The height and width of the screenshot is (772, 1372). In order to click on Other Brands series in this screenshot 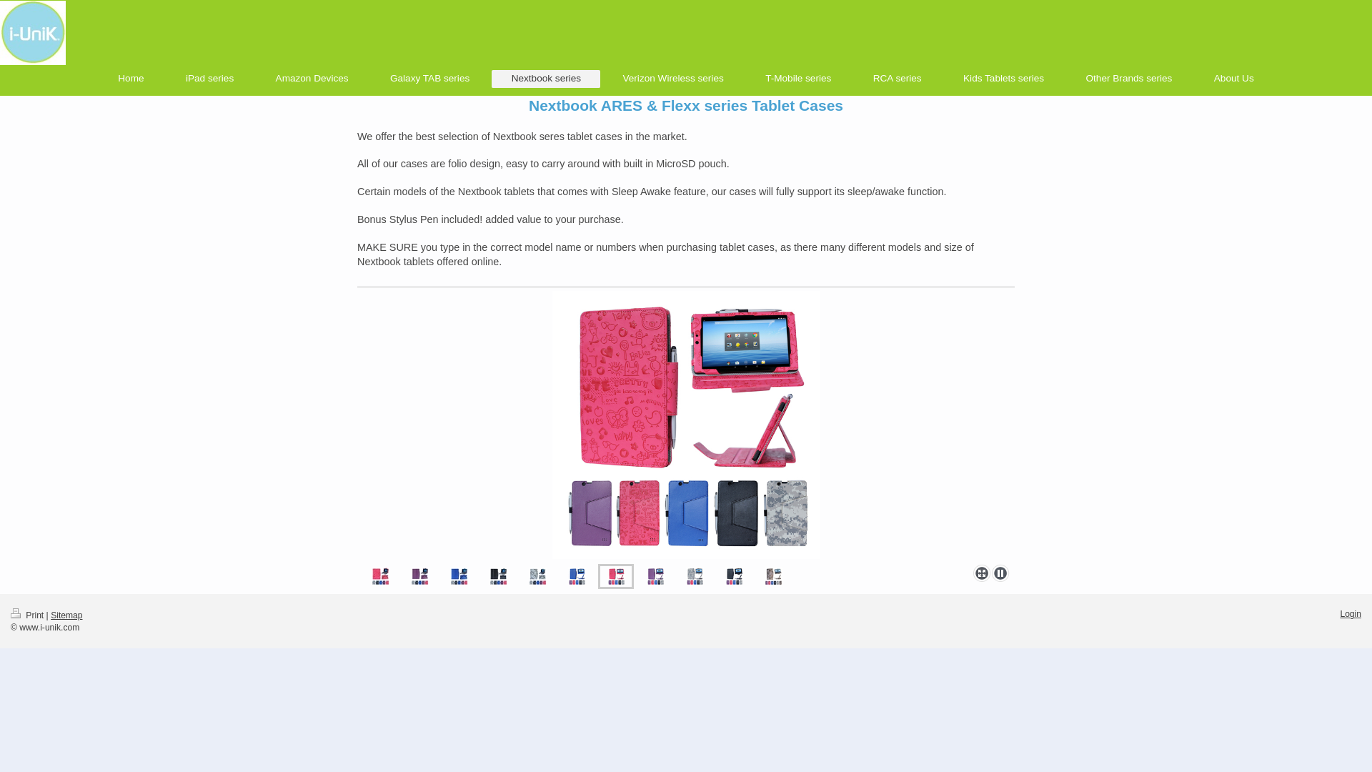, I will do `click(1128, 79)`.